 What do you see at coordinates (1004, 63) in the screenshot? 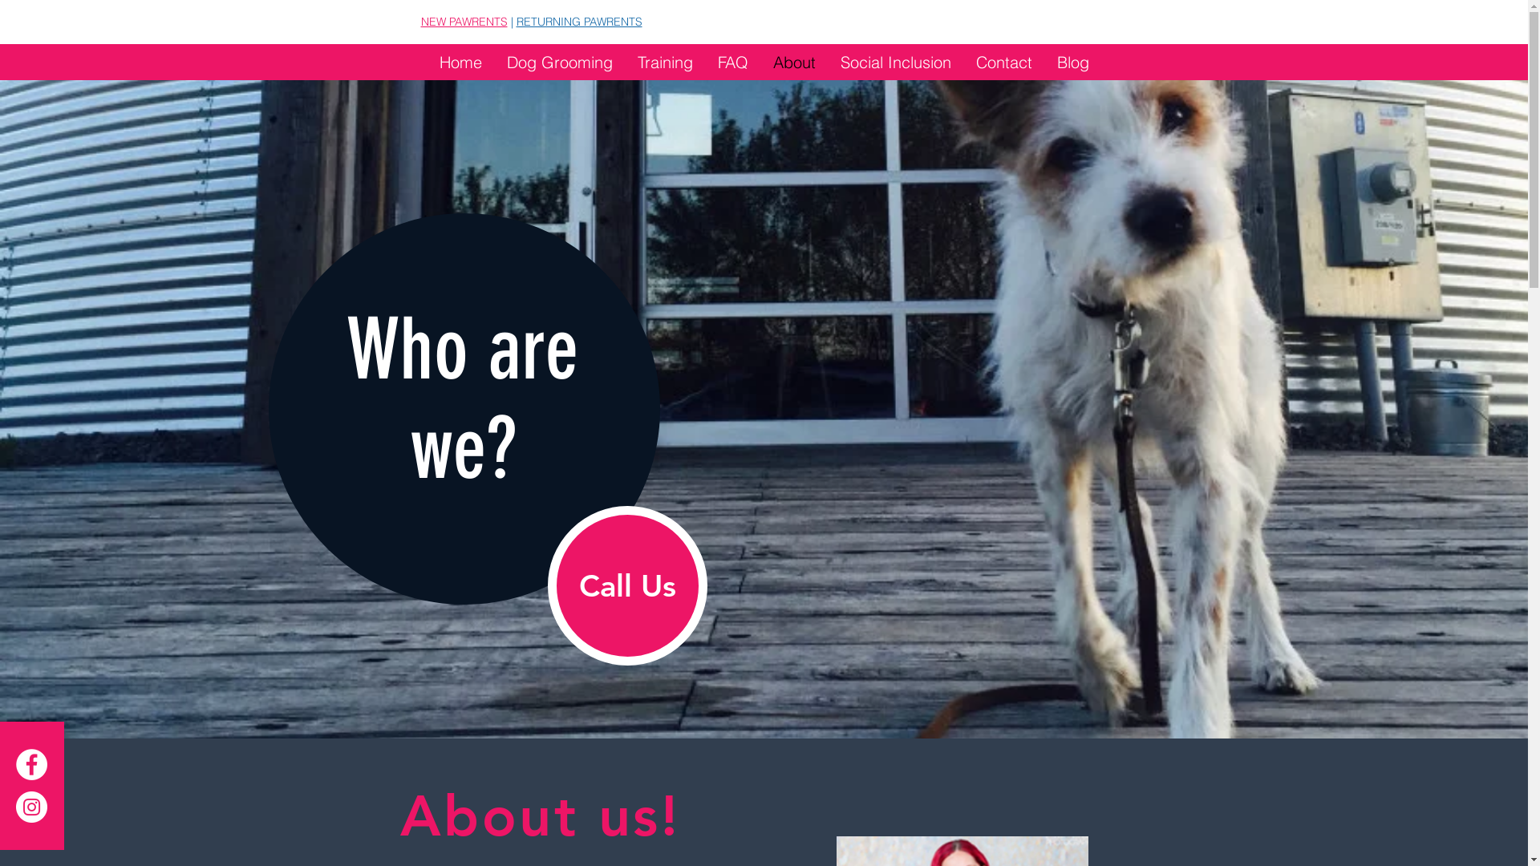
I see `Contact` at bounding box center [1004, 63].